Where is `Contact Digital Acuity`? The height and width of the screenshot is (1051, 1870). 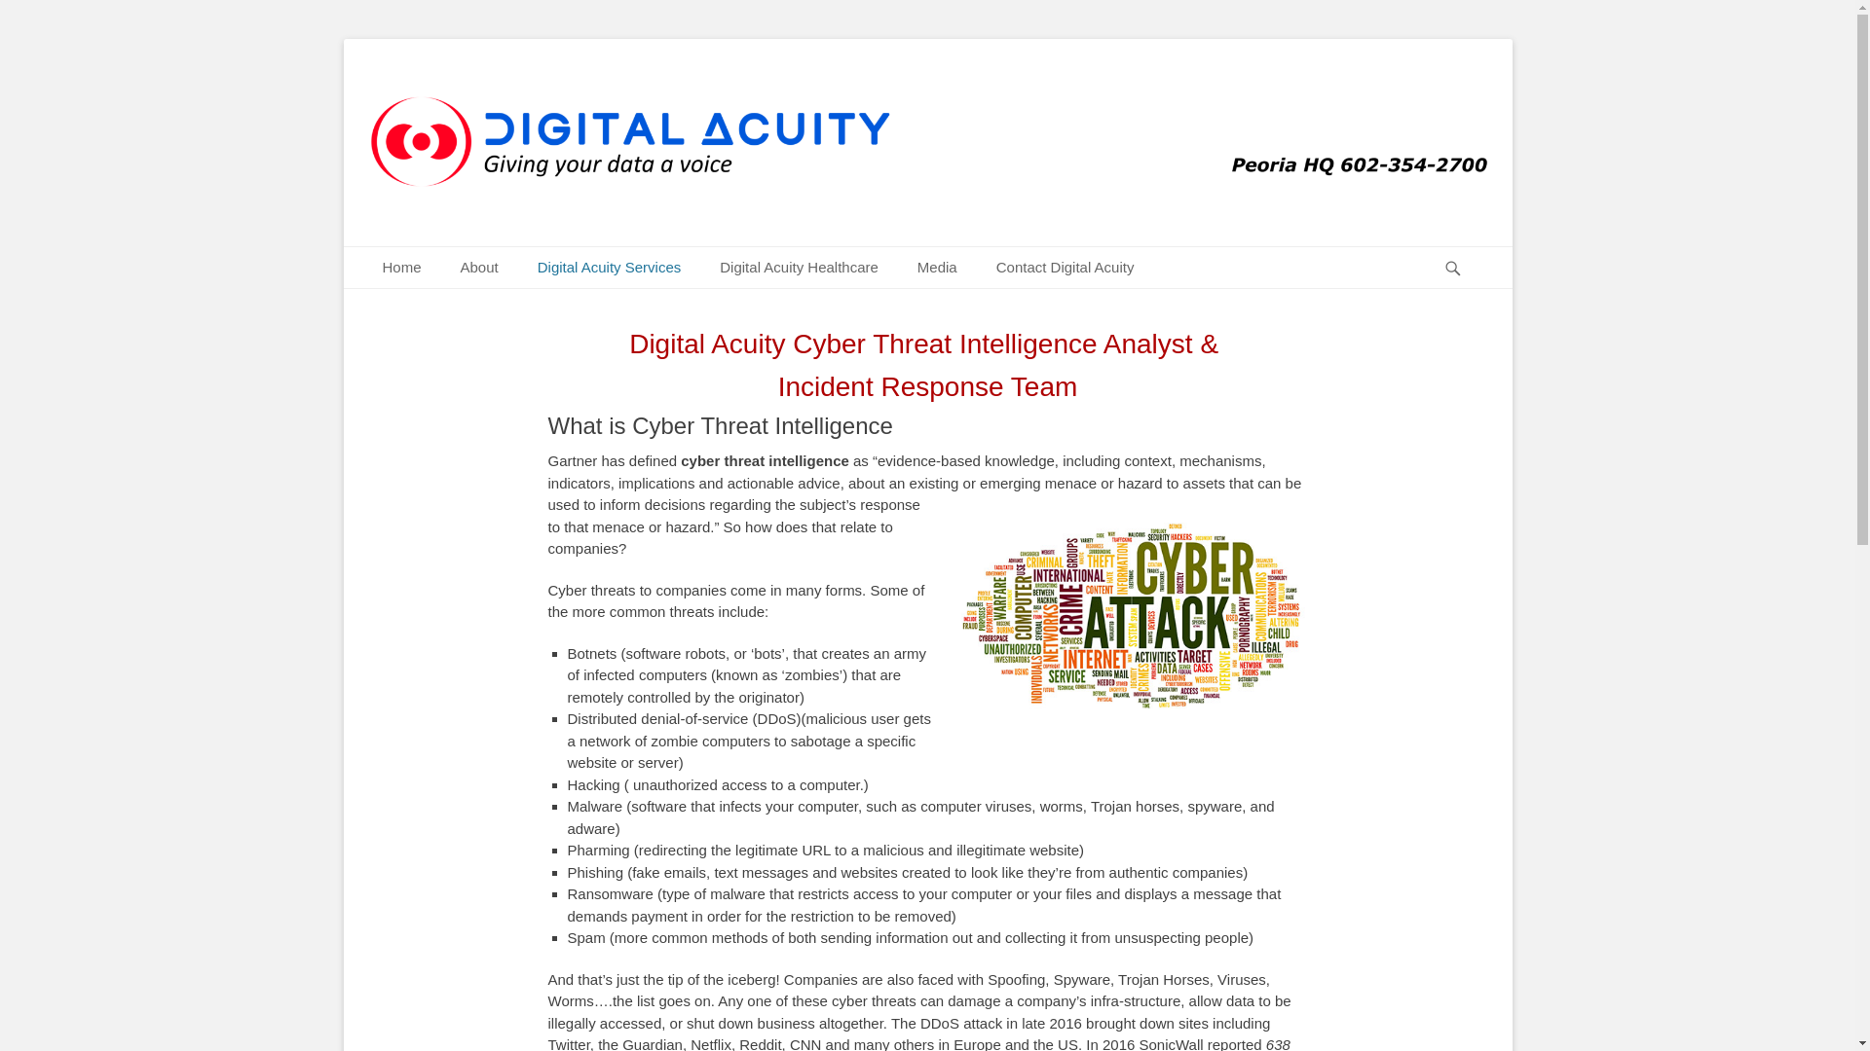
Contact Digital Acuity is located at coordinates (1065, 268).